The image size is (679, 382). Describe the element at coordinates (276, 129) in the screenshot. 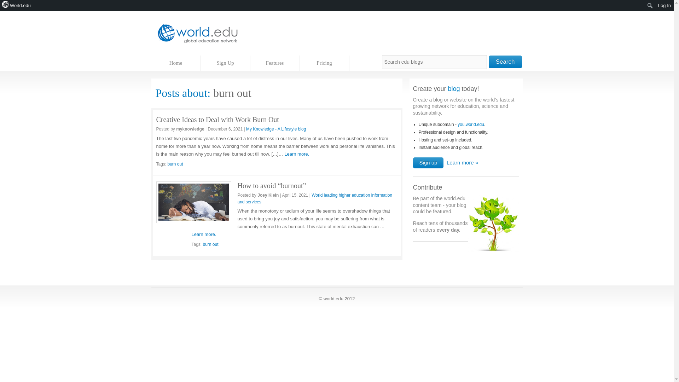

I see `My Knowledge - A Lifestyle blog` at that location.